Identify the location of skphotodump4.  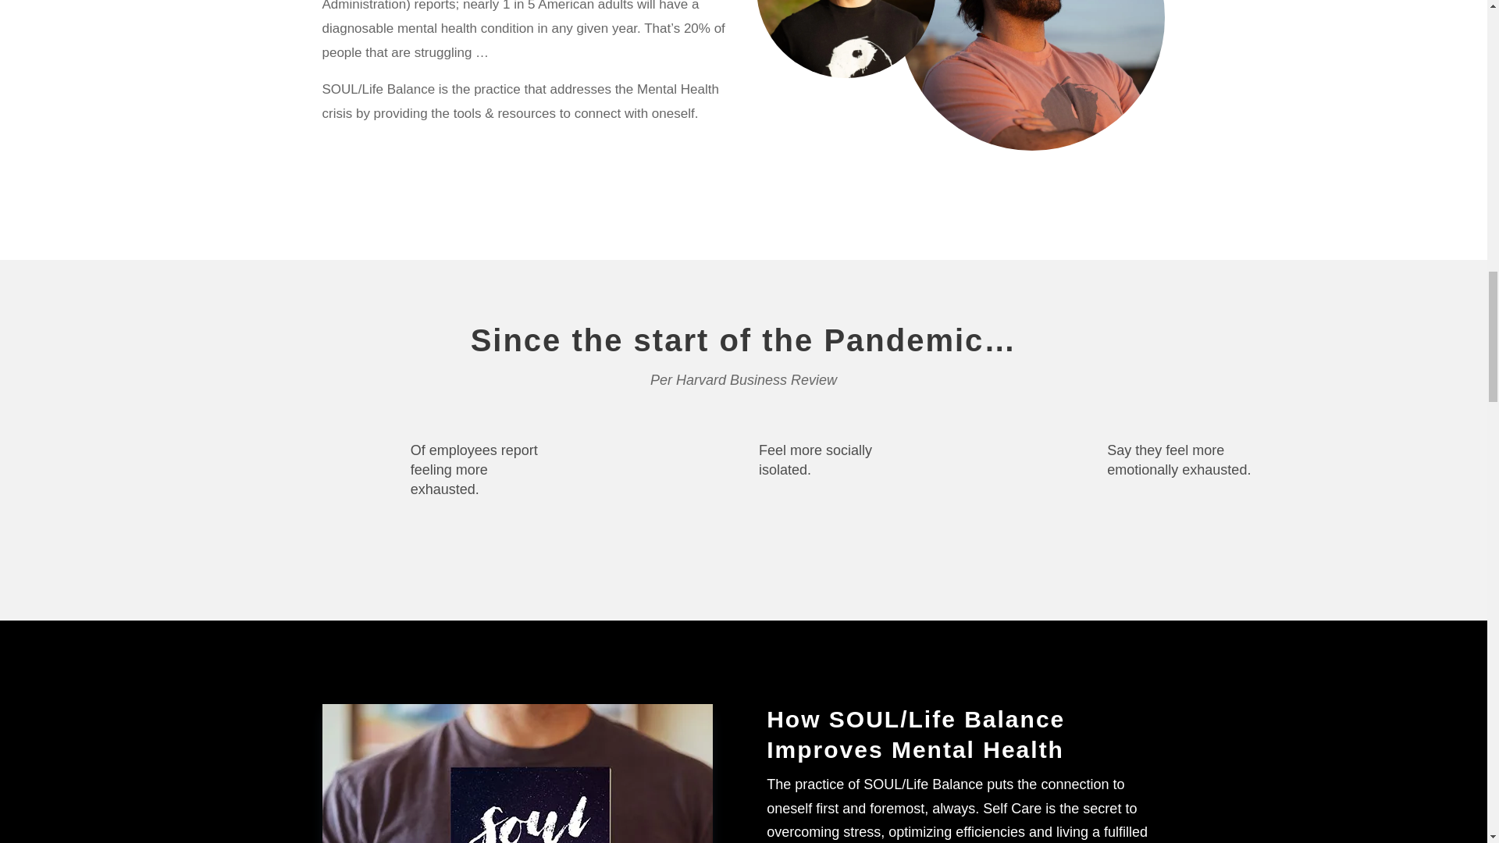
(1032, 75).